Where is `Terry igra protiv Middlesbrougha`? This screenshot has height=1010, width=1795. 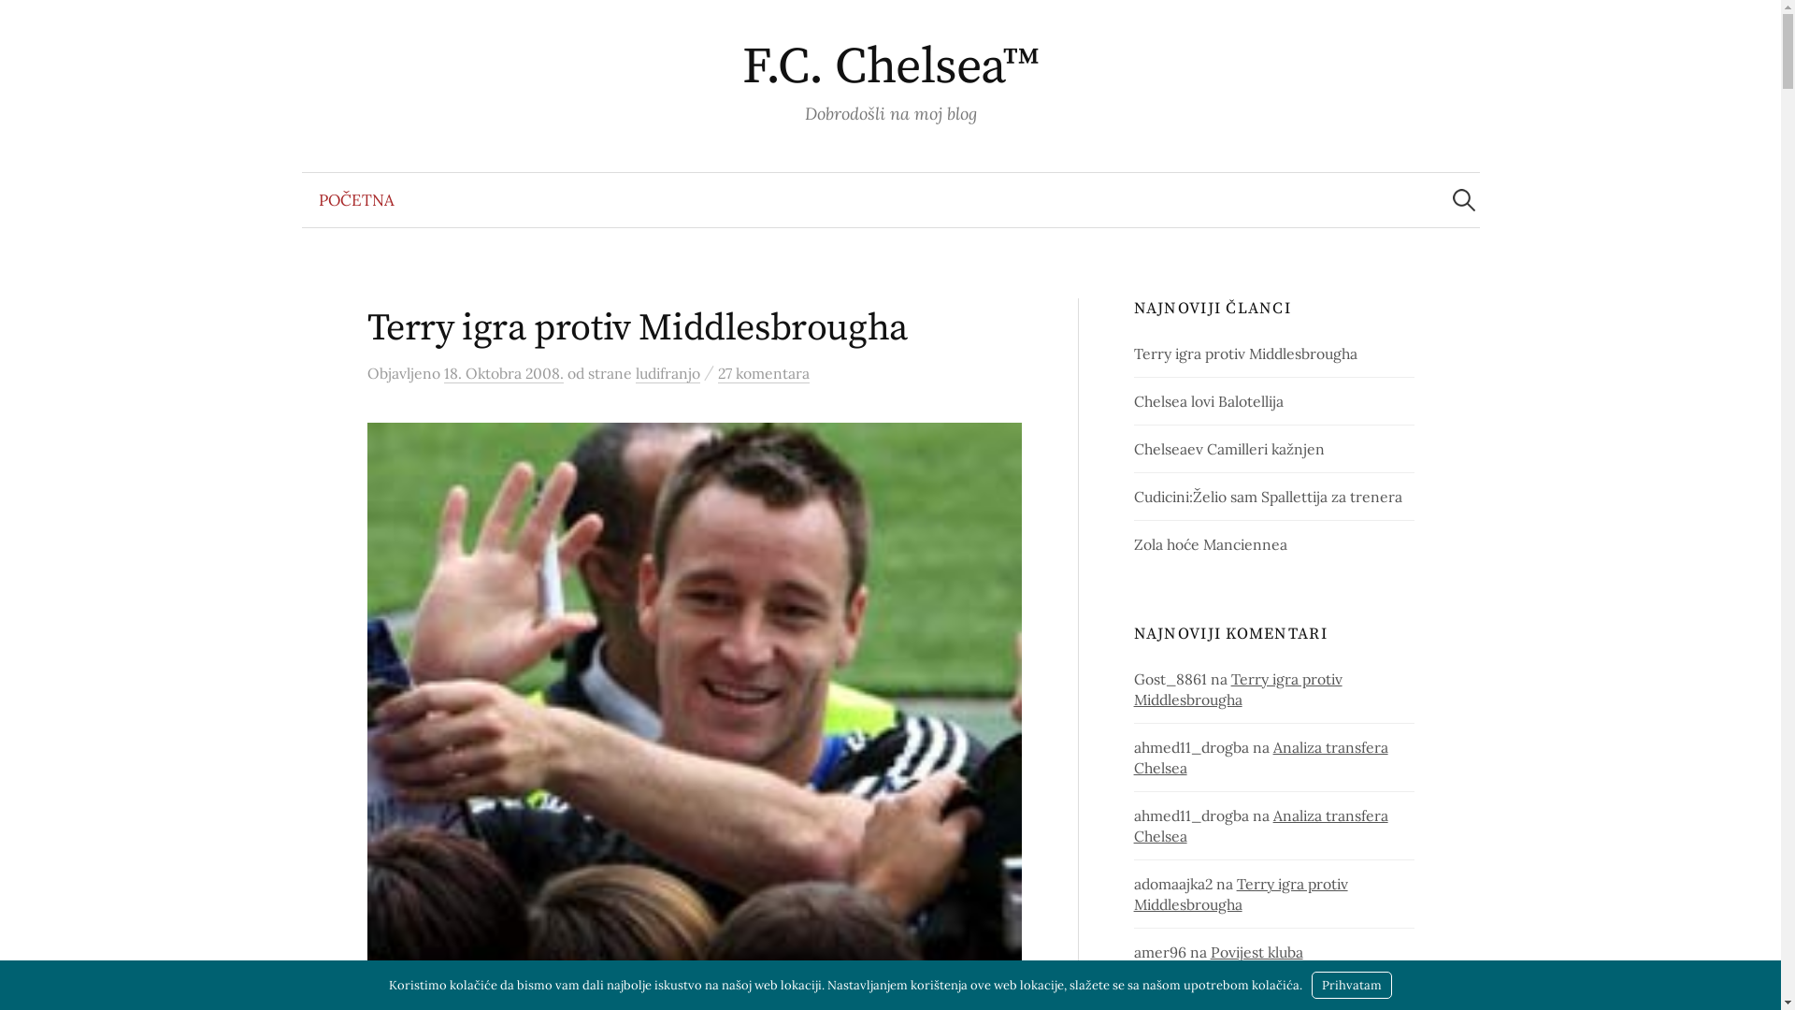 Terry igra protiv Middlesbrougha is located at coordinates (1245, 353).